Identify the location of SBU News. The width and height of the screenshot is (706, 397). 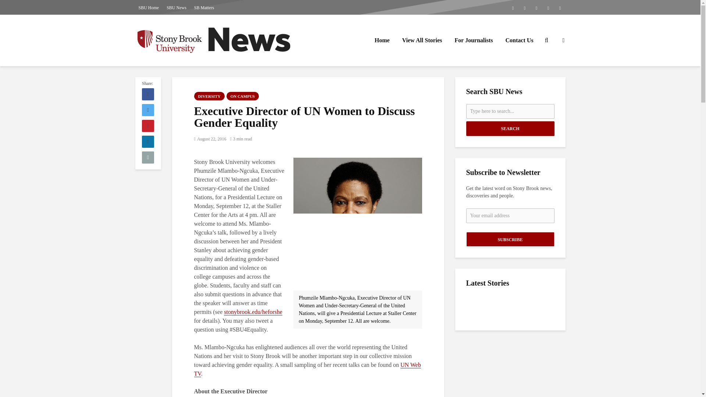
(176, 7).